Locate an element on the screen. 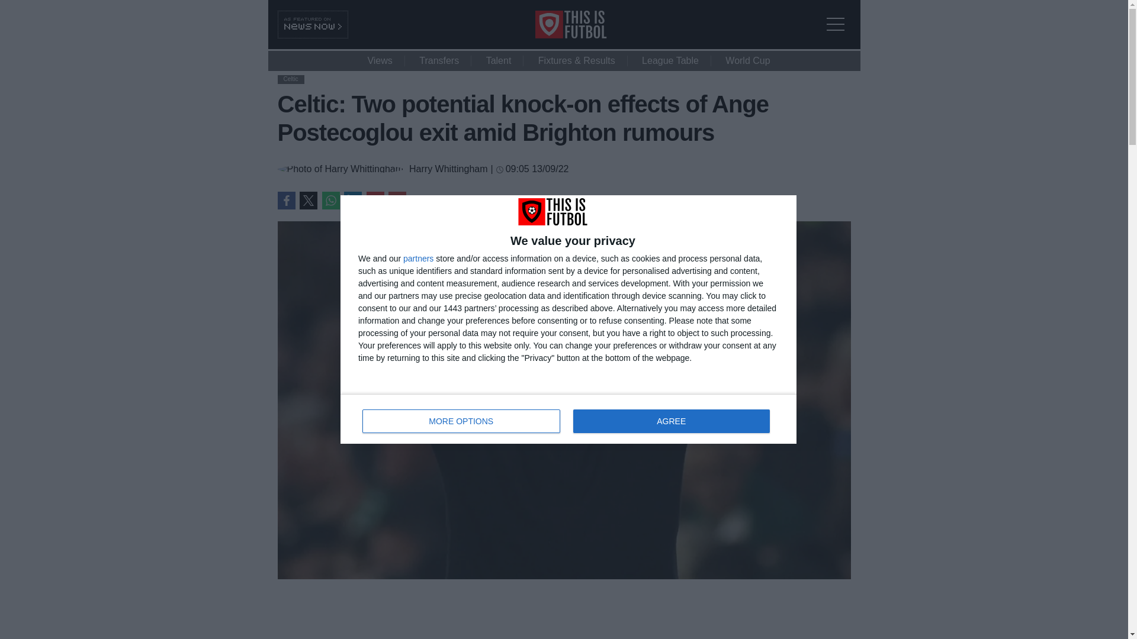  share on Twitter is located at coordinates (568, 419).